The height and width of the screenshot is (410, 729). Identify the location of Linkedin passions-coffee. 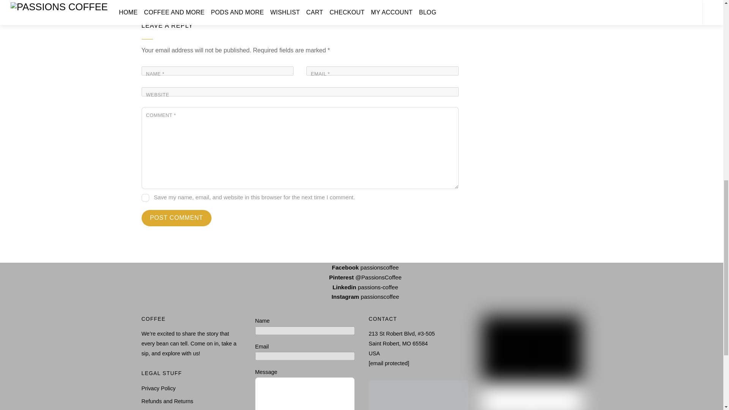
(361, 287).